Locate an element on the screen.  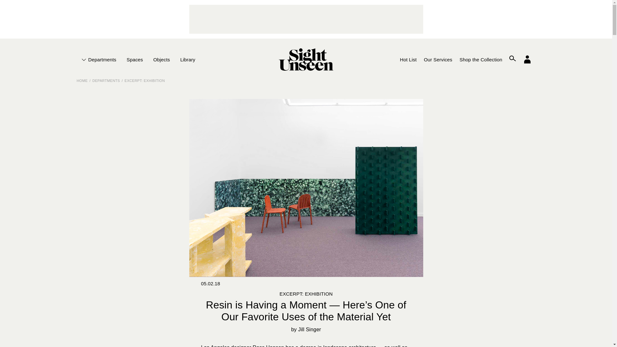
Library is located at coordinates (188, 59).